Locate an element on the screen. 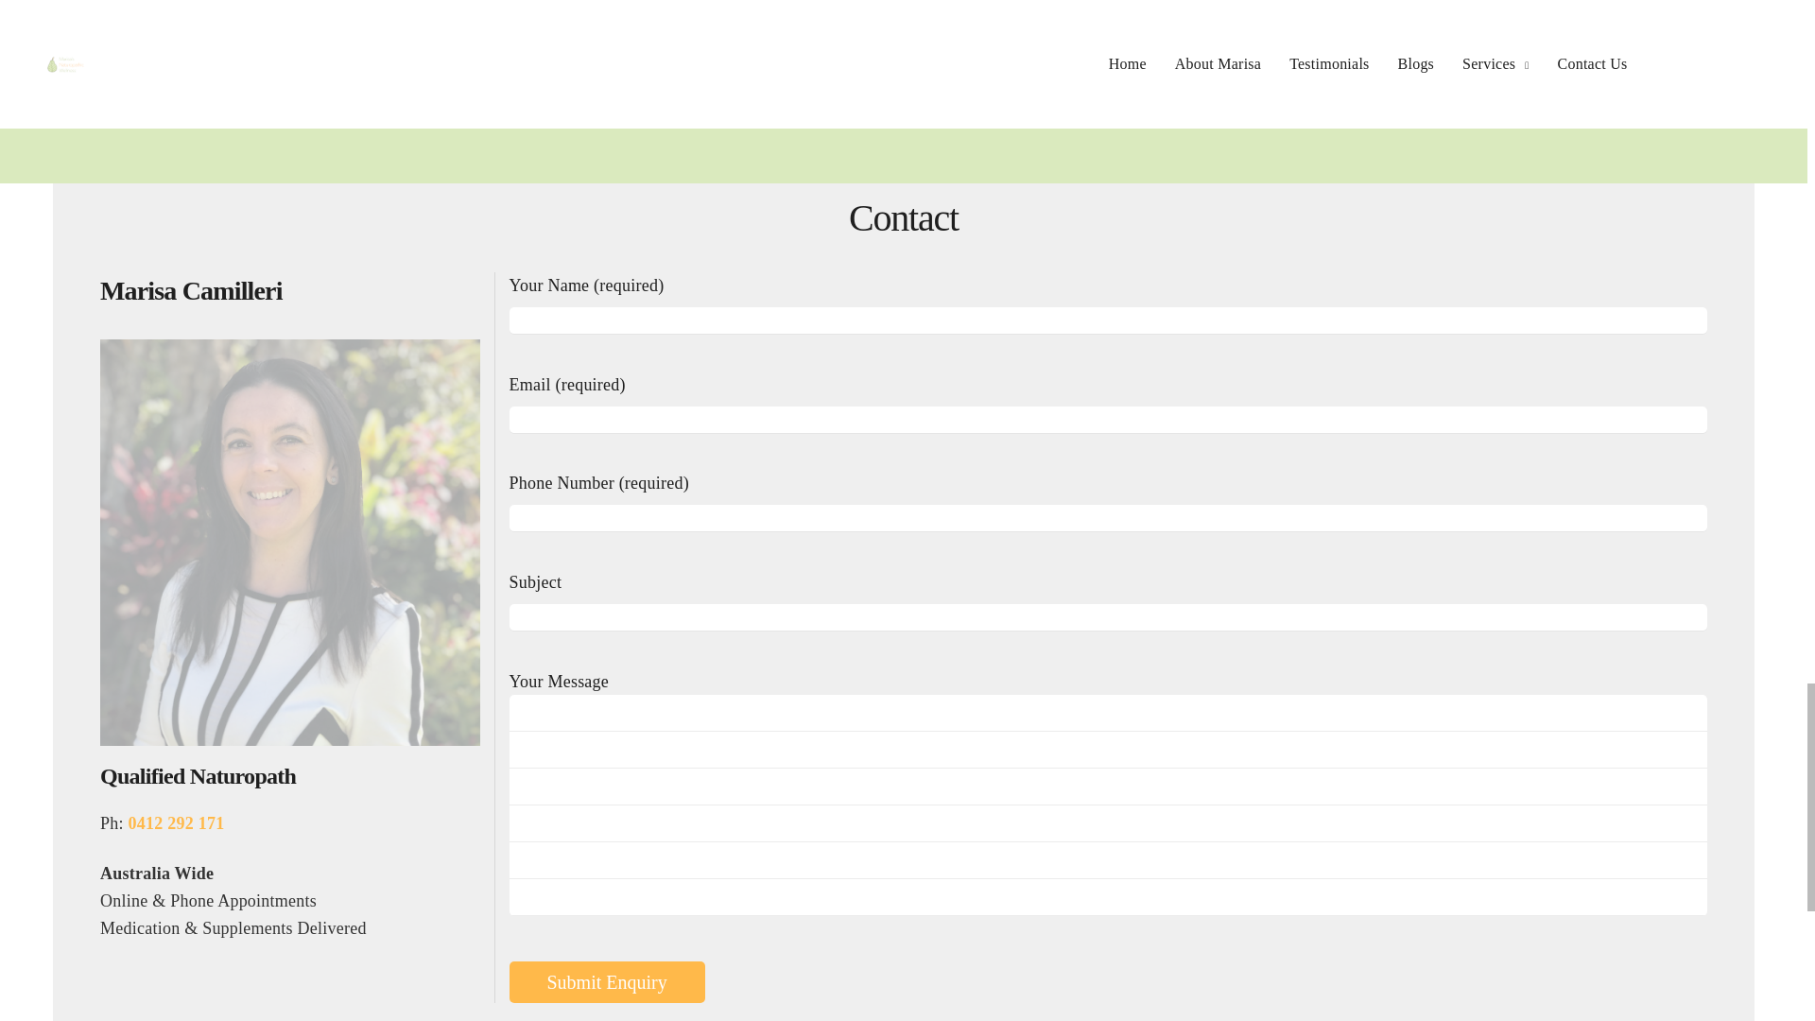 The width and height of the screenshot is (1815, 1021). Submit Enquiry is located at coordinates (605, 981).